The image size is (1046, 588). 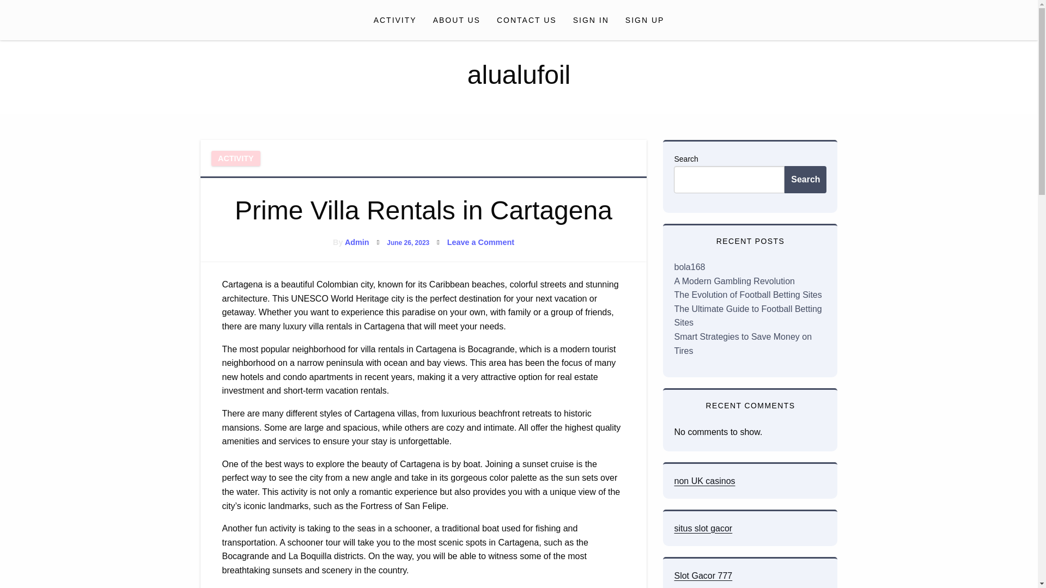 What do you see at coordinates (481, 242) in the screenshot?
I see `CONTACT US` at bounding box center [481, 242].